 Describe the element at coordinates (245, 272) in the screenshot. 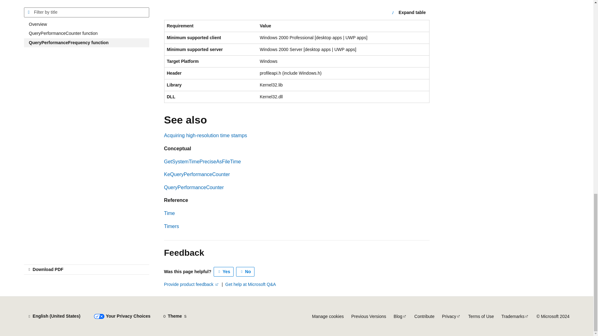

I see `This article is not helpful` at that location.